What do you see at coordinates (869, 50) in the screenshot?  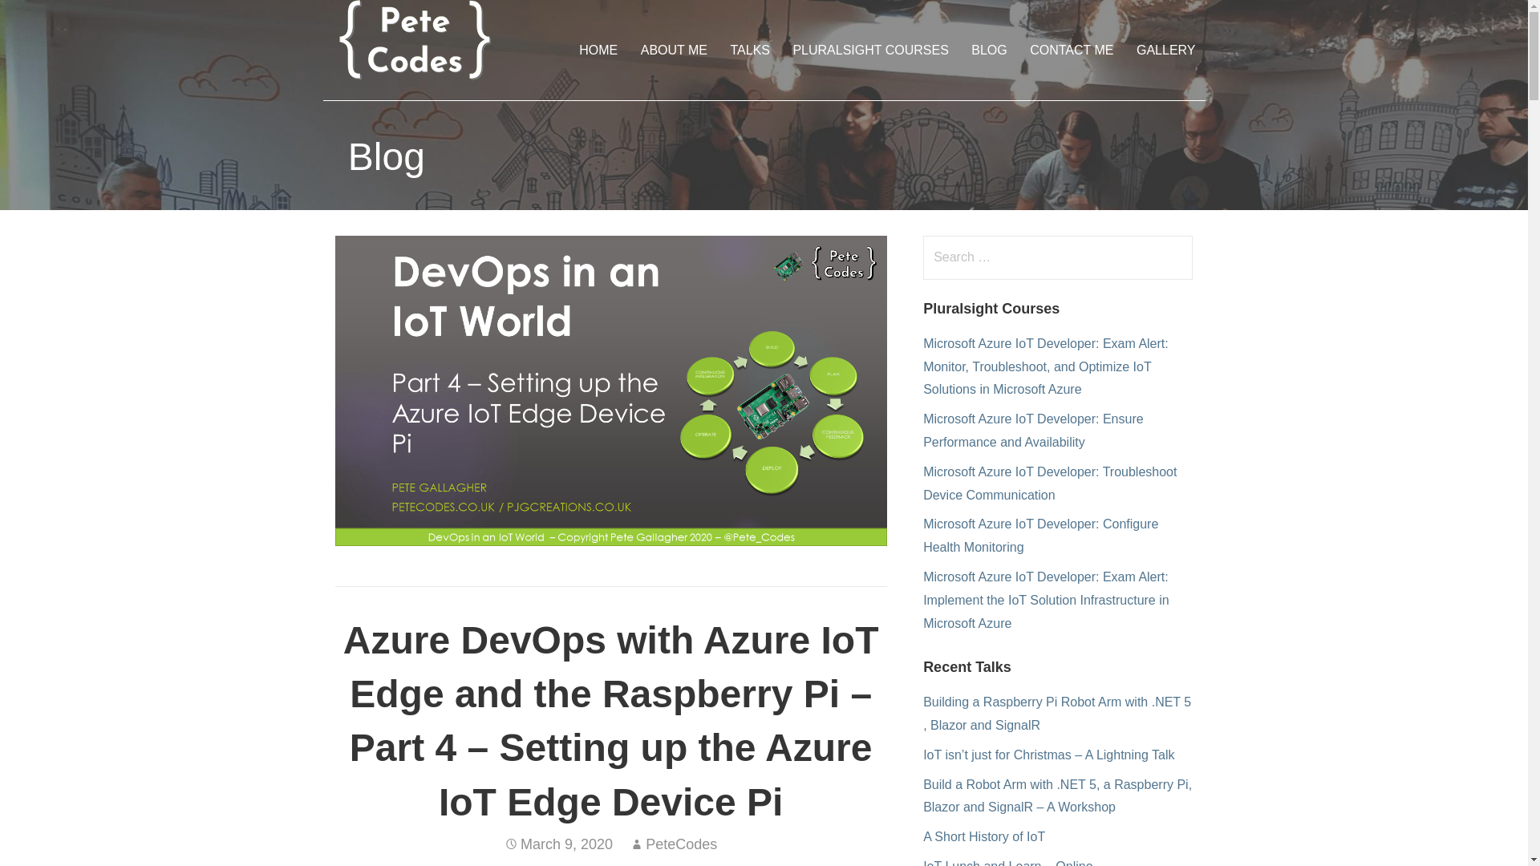 I see `PLURALSIGHT COURSES` at bounding box center [869, 50].